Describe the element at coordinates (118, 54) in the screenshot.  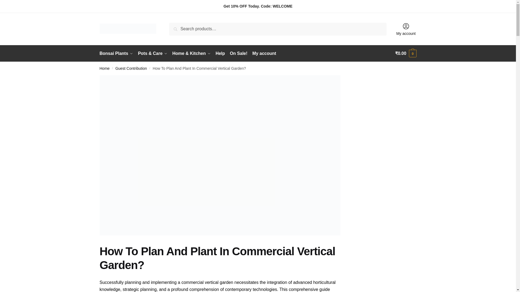
I see `Bonsai Plants` at that location.